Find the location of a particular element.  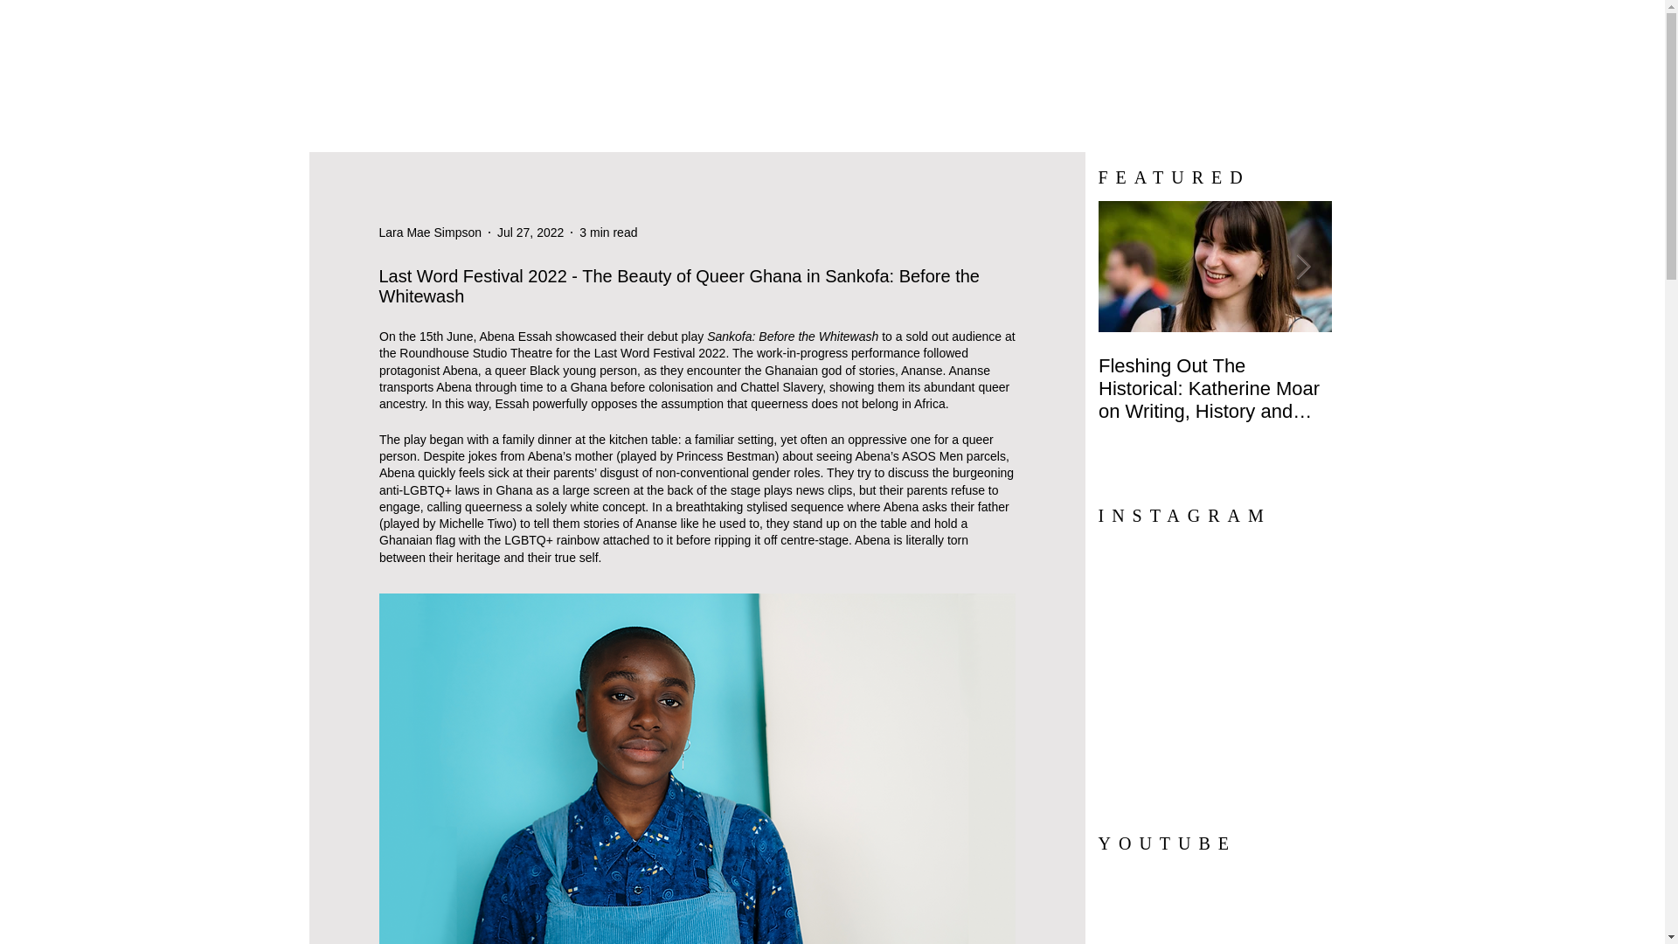

Jul 27, 2022 is located at coordinates (530, 233).